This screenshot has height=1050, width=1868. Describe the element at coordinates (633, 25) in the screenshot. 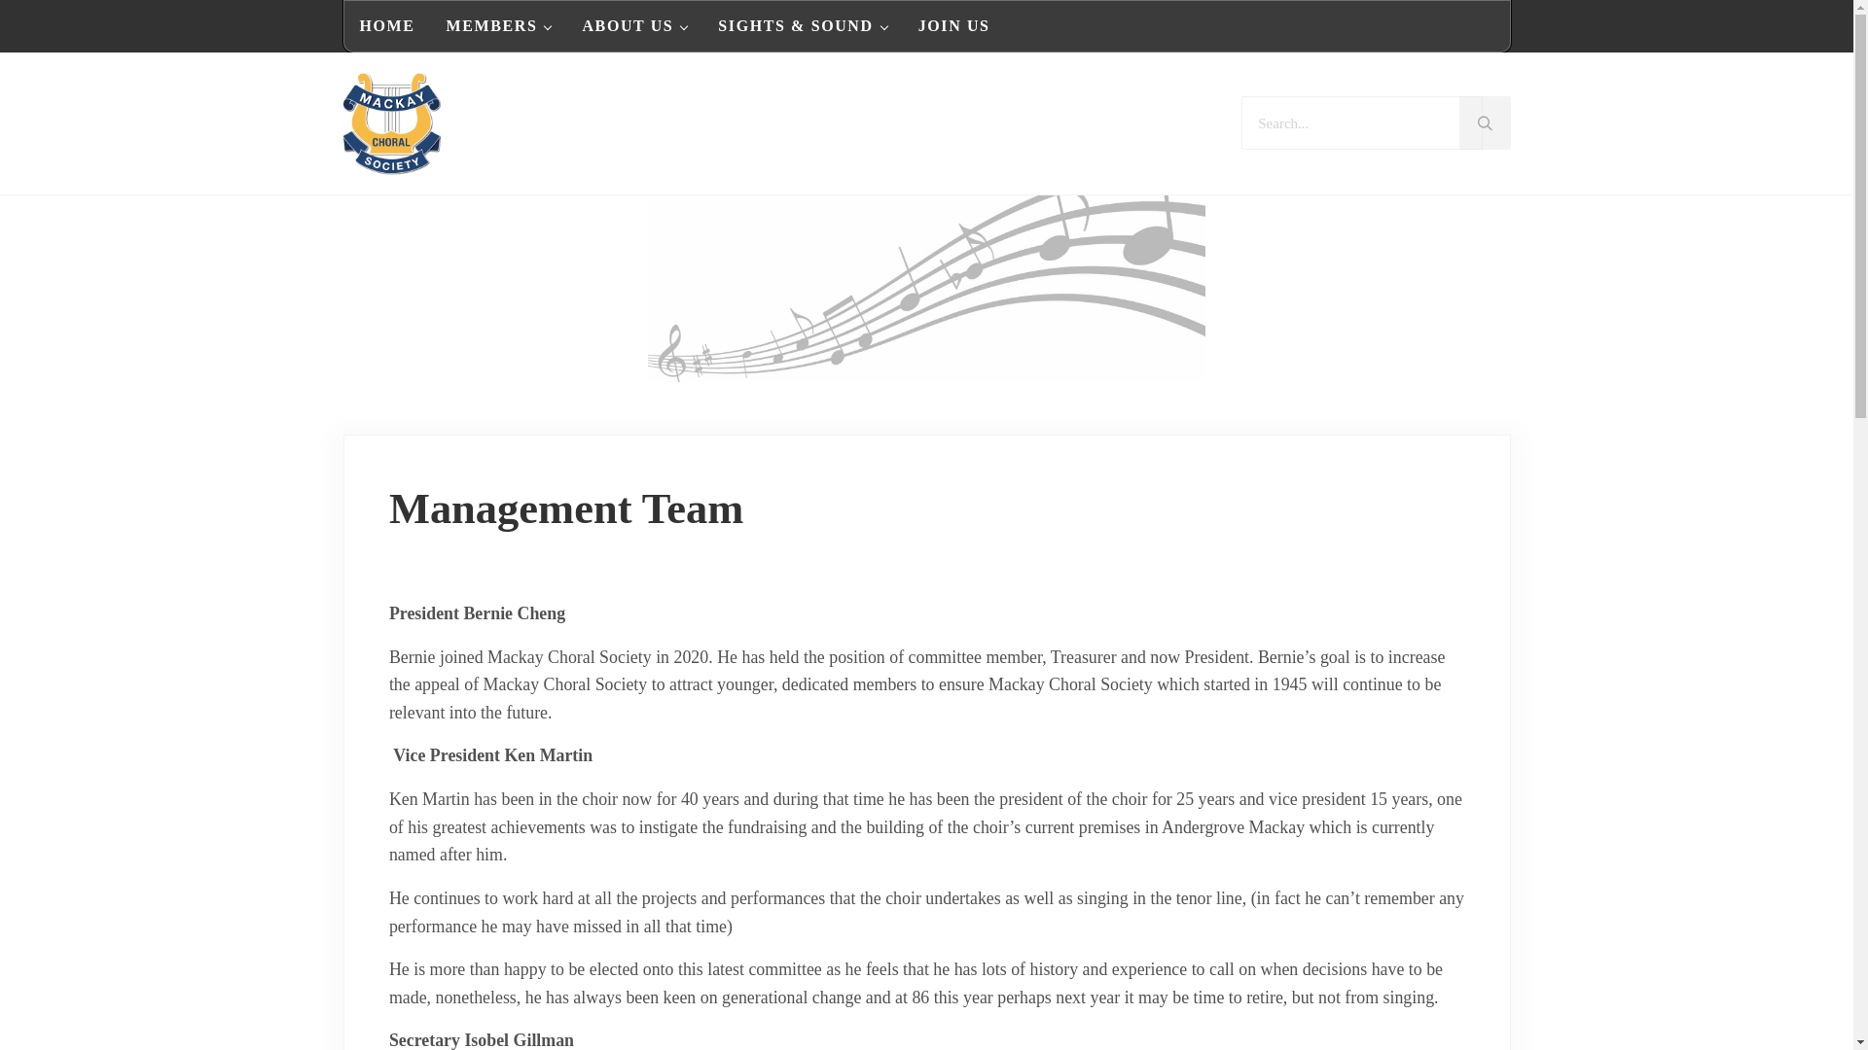

I see `ABOUT US` at that location.